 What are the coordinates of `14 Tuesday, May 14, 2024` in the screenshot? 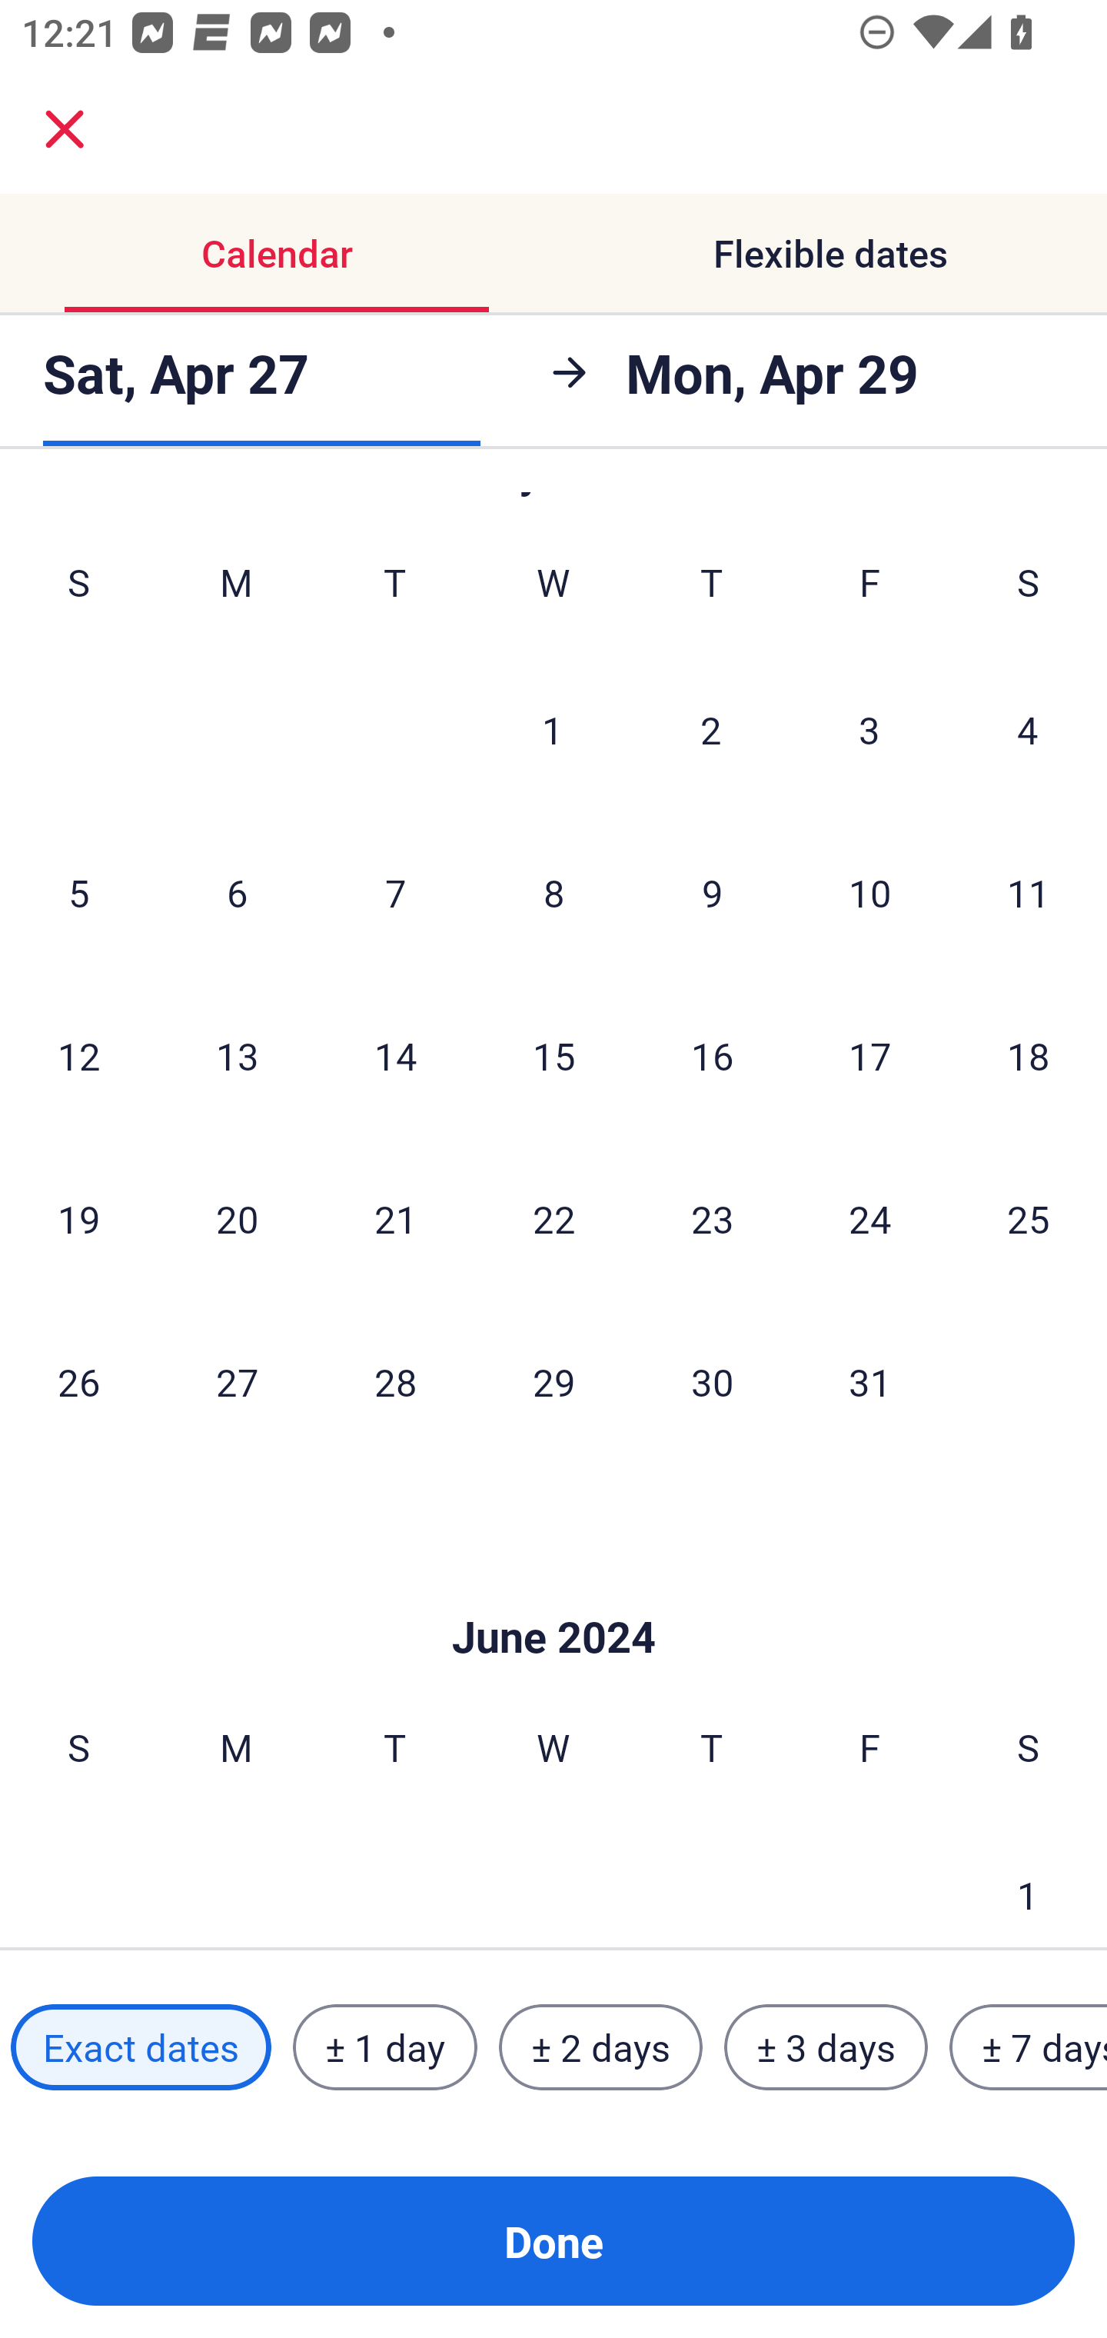 It's located at (395, 1055).